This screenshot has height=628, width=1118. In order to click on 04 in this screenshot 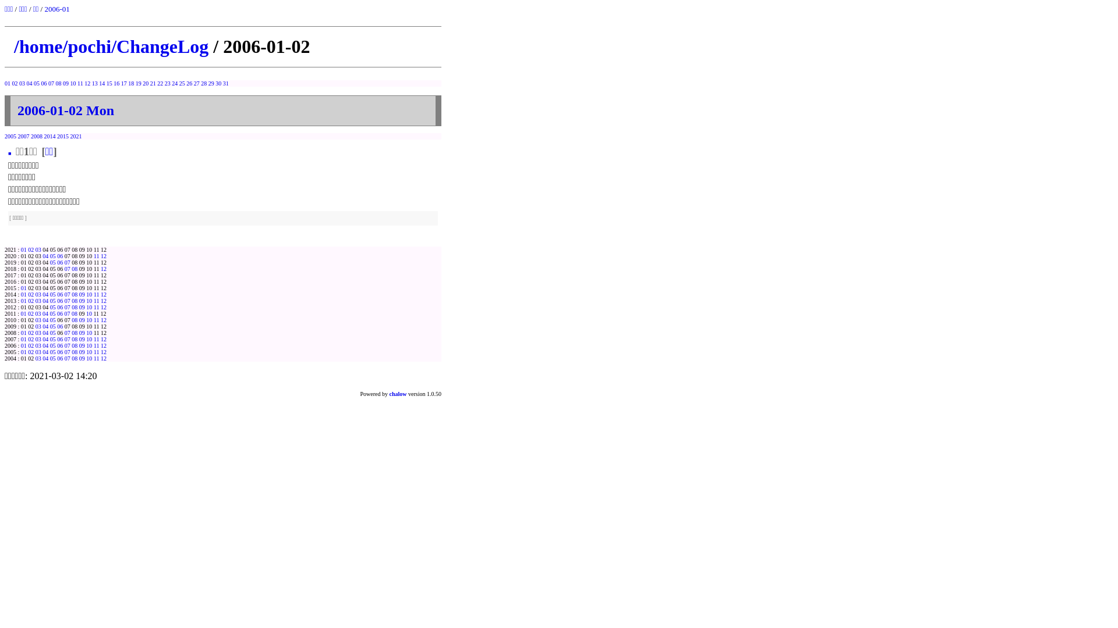, I will do `click(45, 294)`.